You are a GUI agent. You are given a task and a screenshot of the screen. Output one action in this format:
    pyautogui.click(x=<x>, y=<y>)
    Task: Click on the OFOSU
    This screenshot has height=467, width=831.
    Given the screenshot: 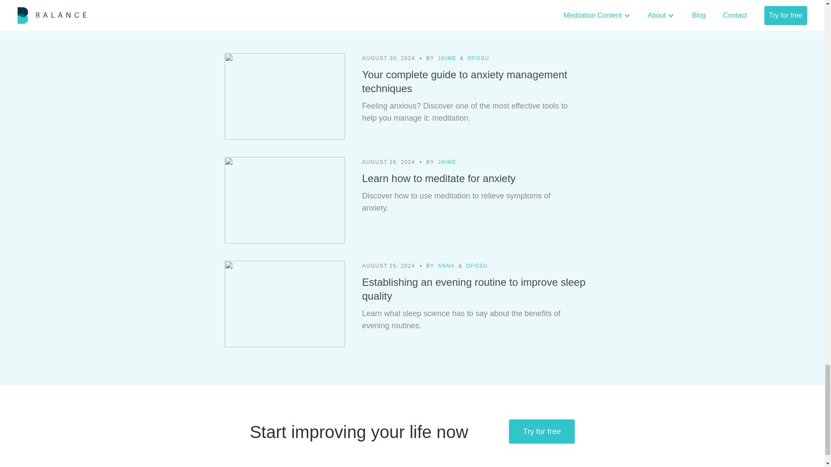 What is the action you would take?
    pyautogui.click(x=478, y=58)
    